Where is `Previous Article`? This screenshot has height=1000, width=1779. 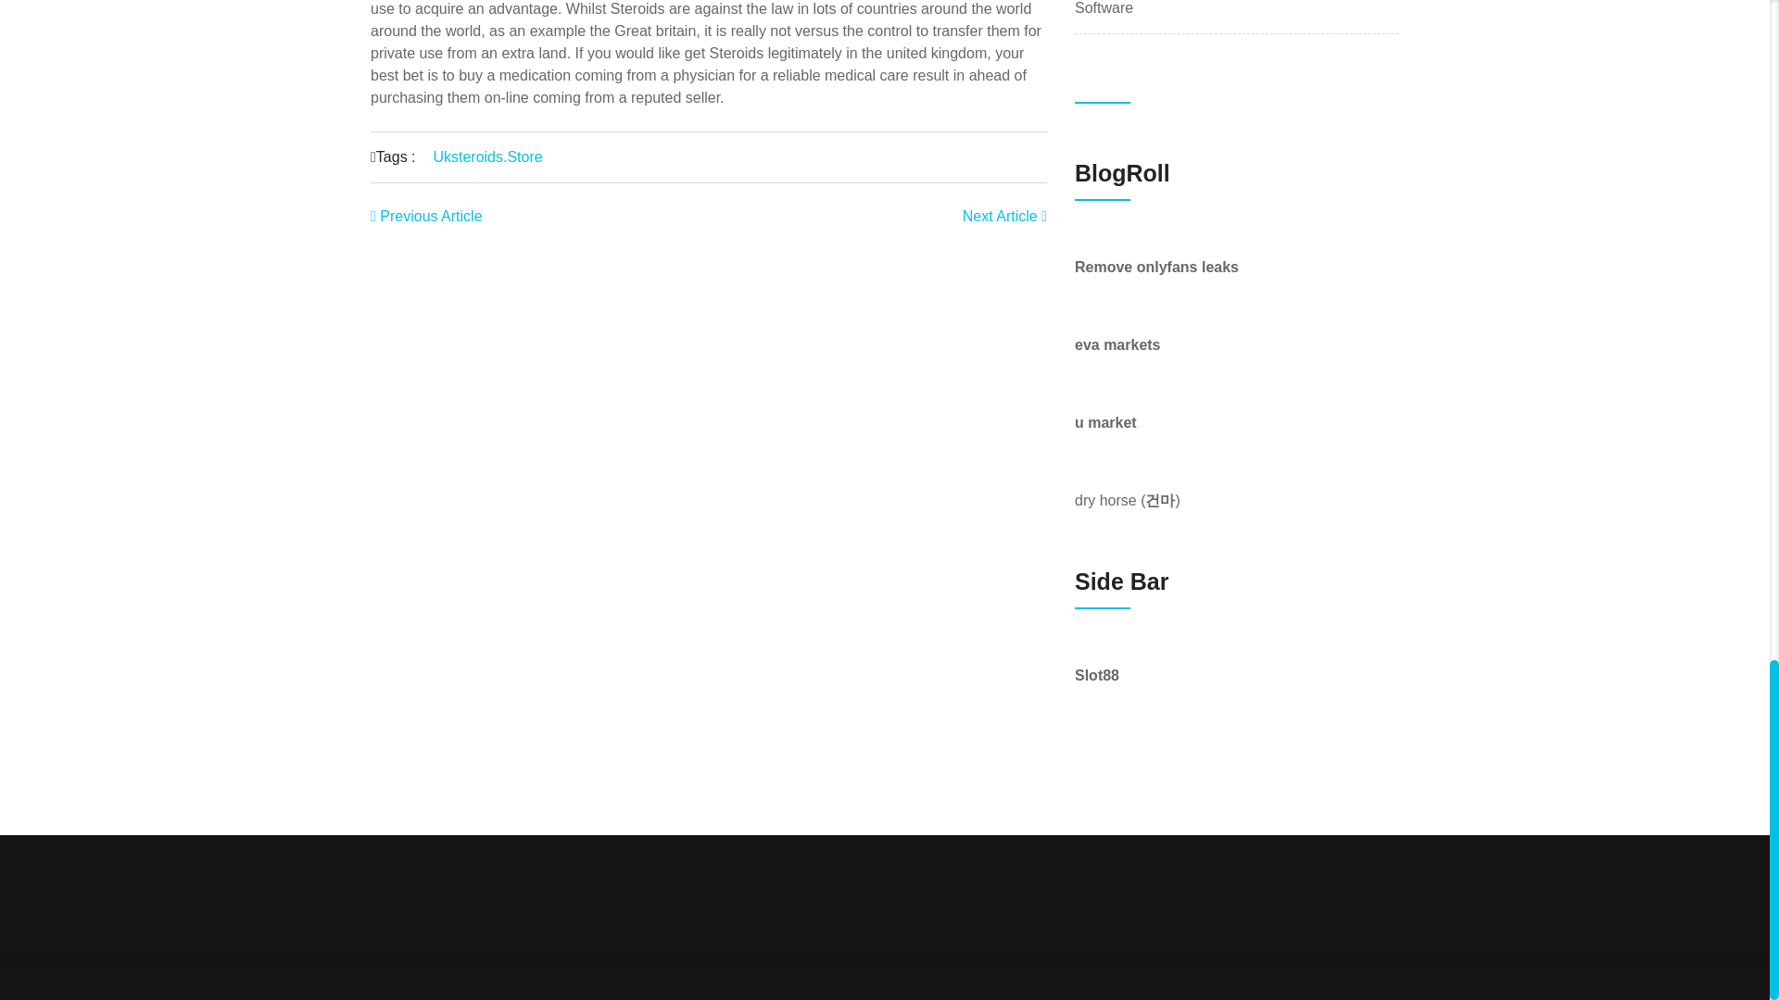 Previous Article is located at coordinates (426, 215).